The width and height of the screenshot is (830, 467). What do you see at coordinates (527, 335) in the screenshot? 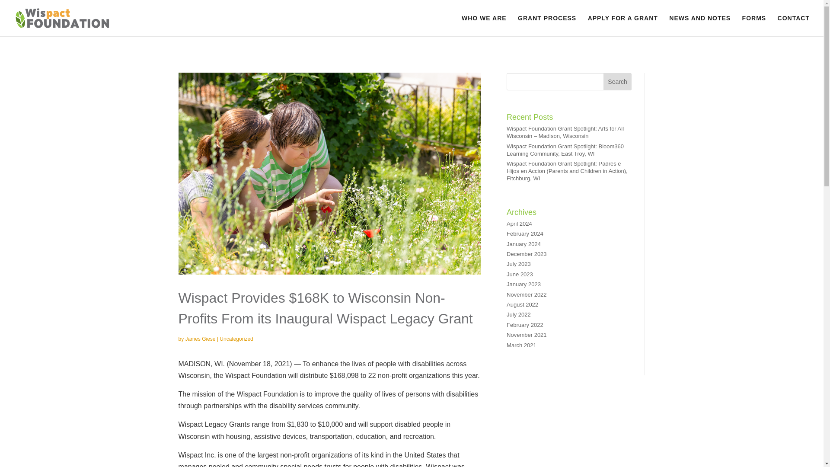
I see `November 2021` at bounding box center [527, 335].